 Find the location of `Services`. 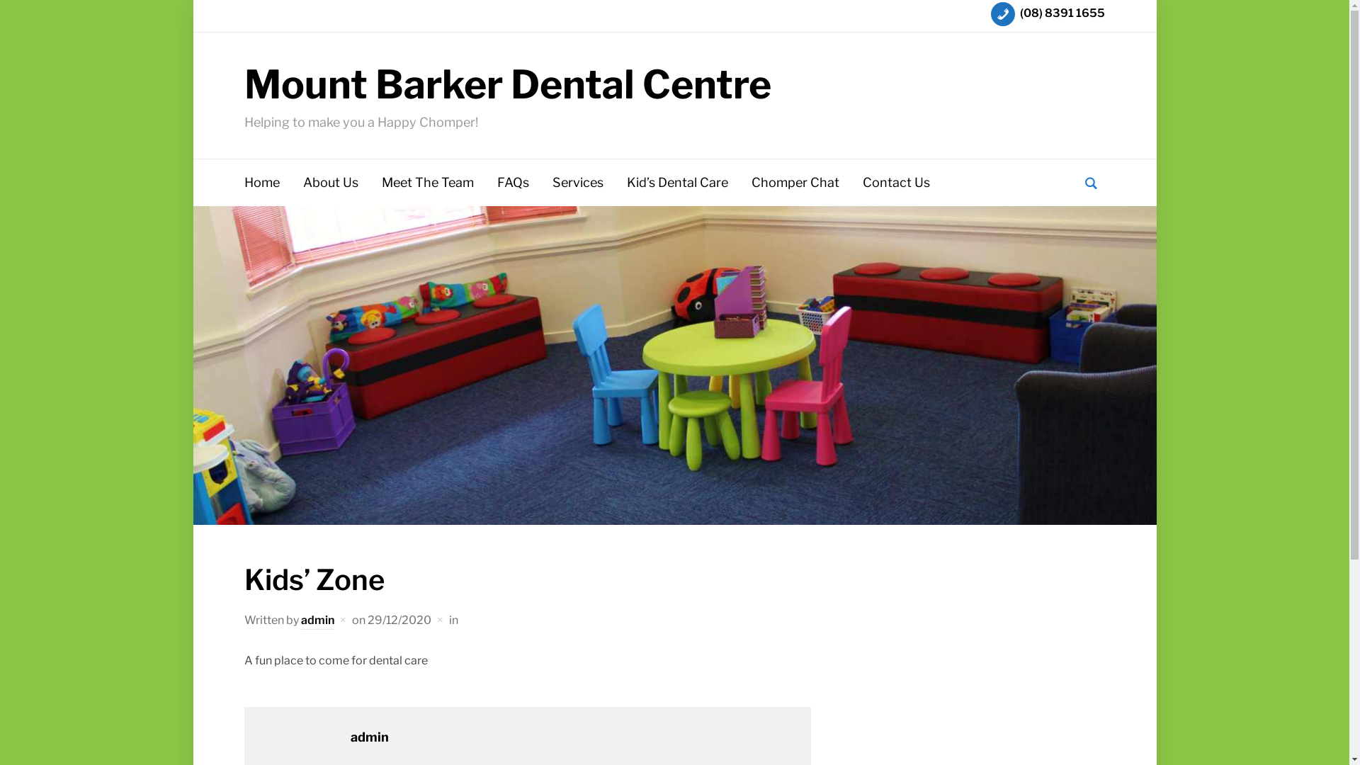

Services is located at coordinates (578, 183).